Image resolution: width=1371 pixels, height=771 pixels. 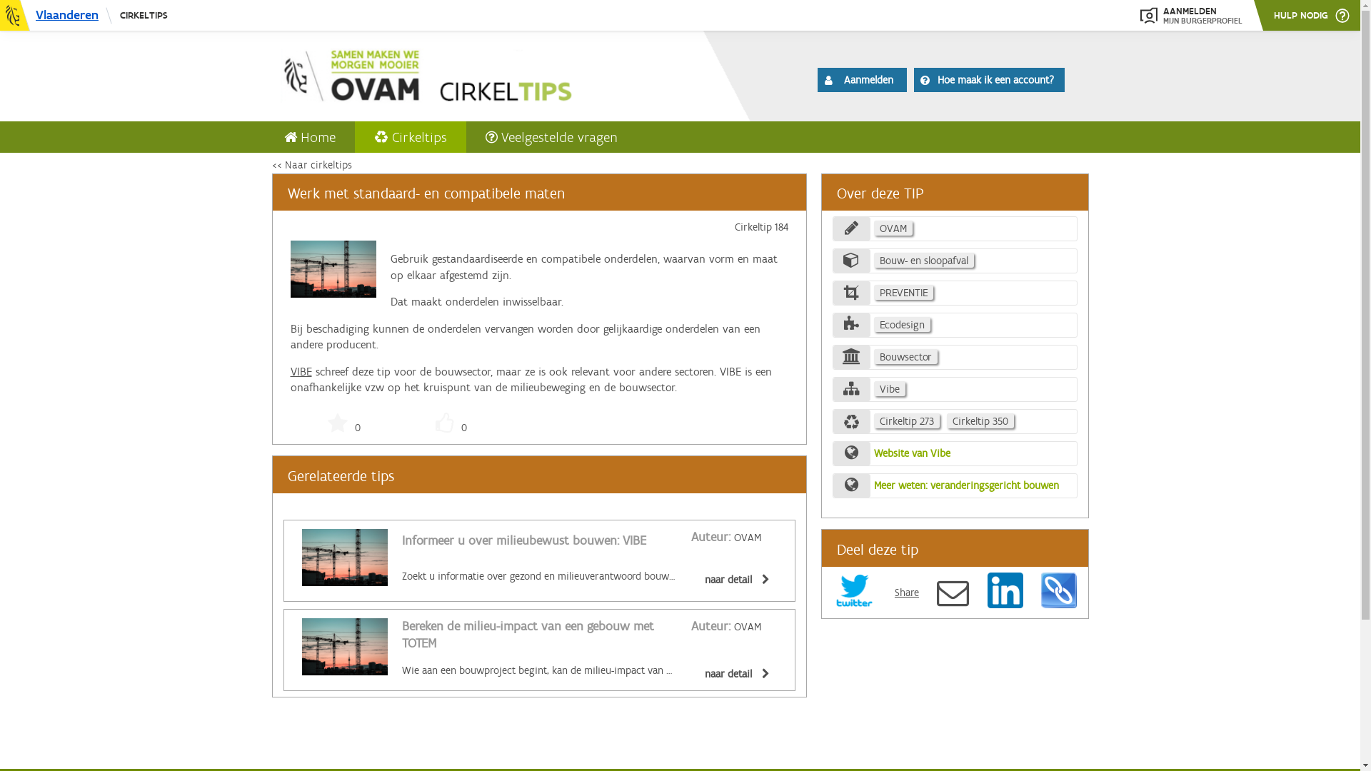 I want to click on naar detail, so click(x=734, y=674).